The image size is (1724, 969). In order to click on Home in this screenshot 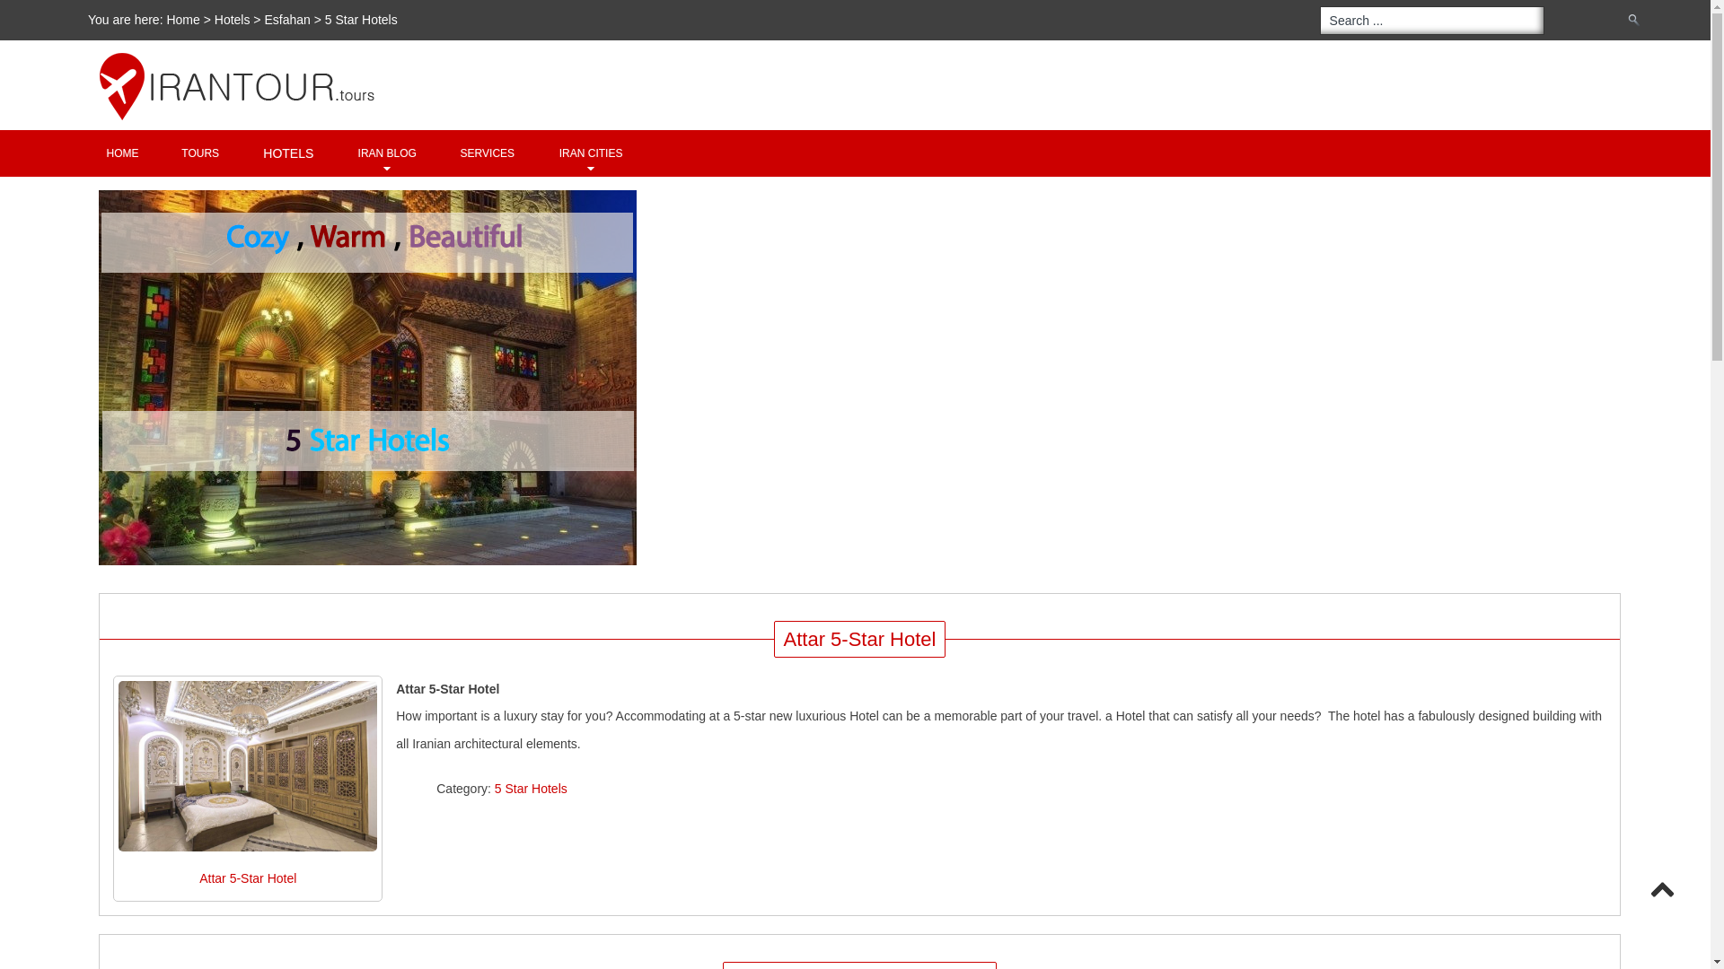, I will do `click(122, 153)`.